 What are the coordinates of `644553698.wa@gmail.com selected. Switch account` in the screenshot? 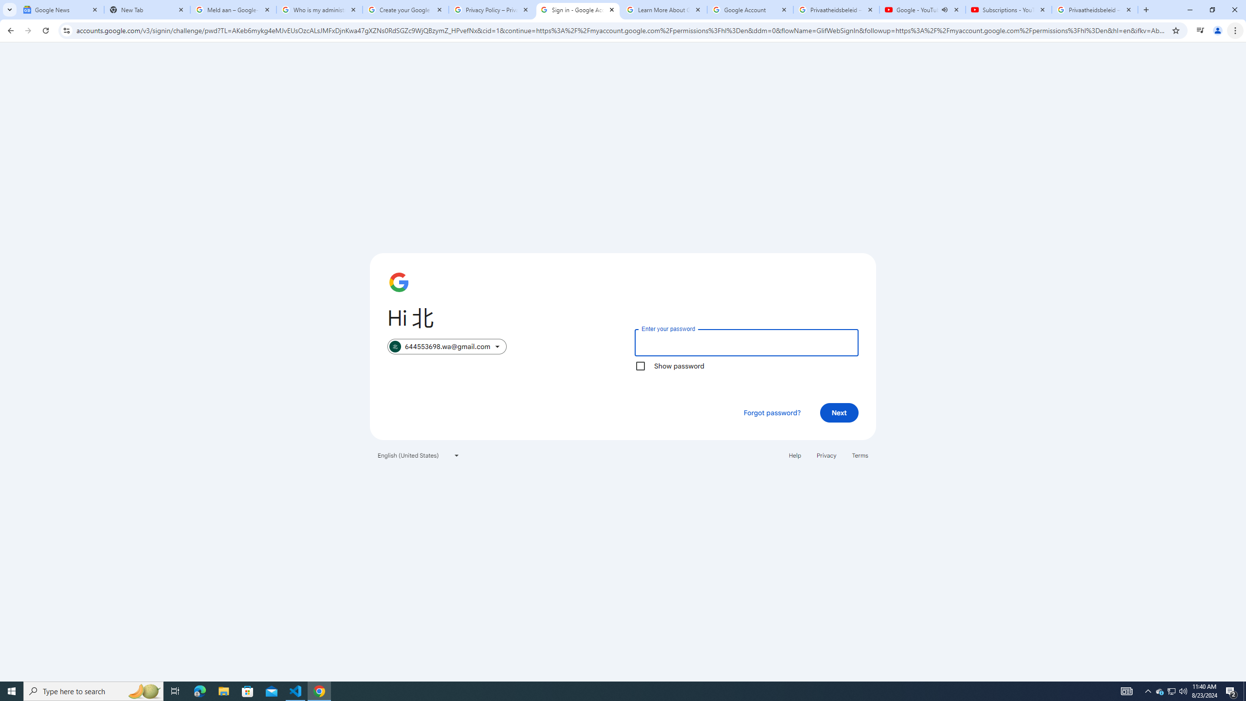 It's located at (447, 347).